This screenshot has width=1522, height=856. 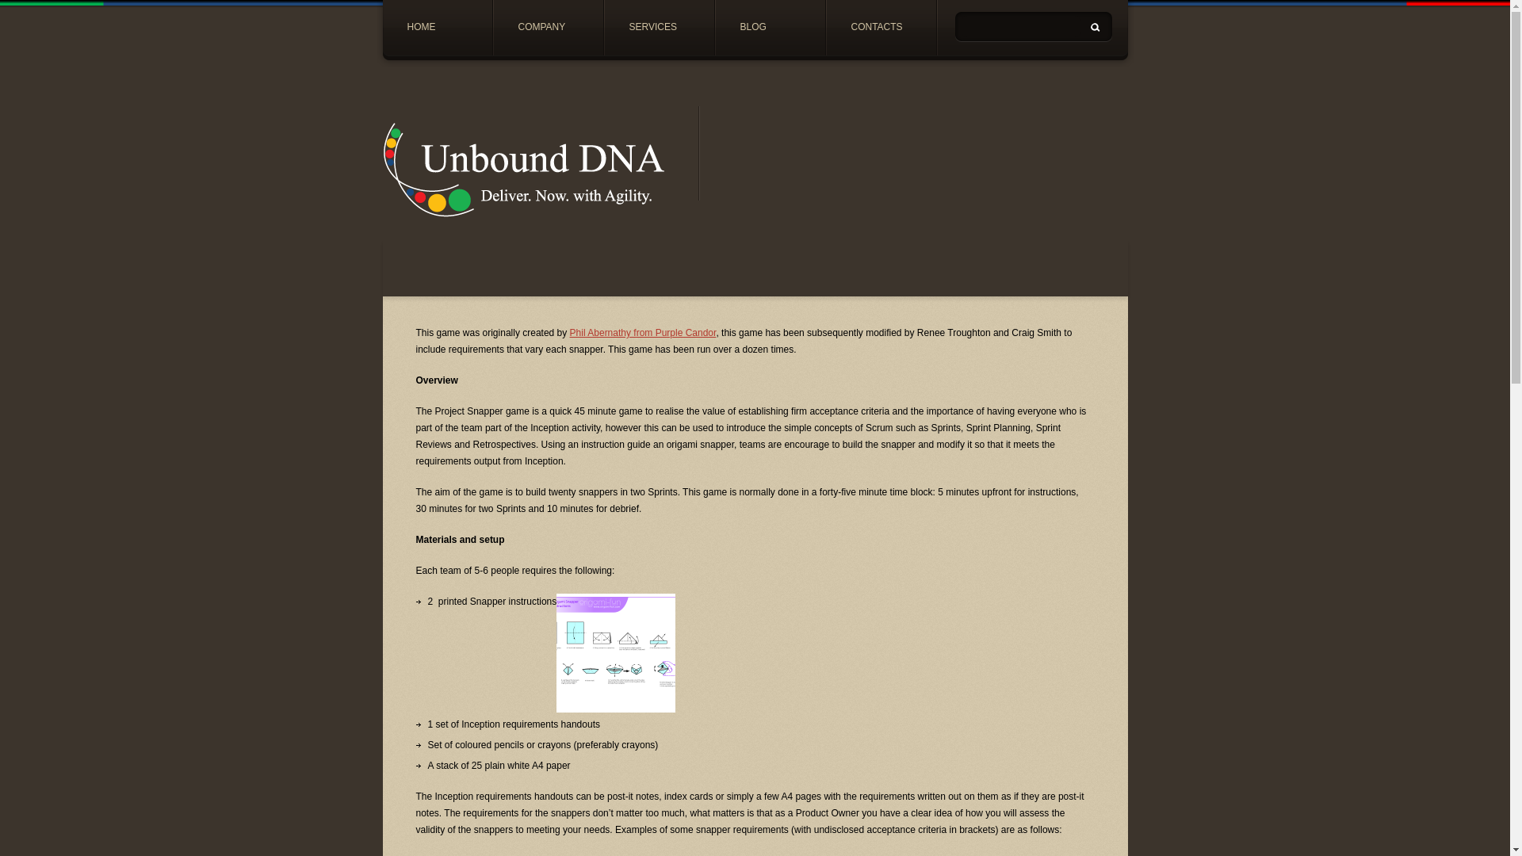 I want to click on SERVICES, so click(x=659, y=28).